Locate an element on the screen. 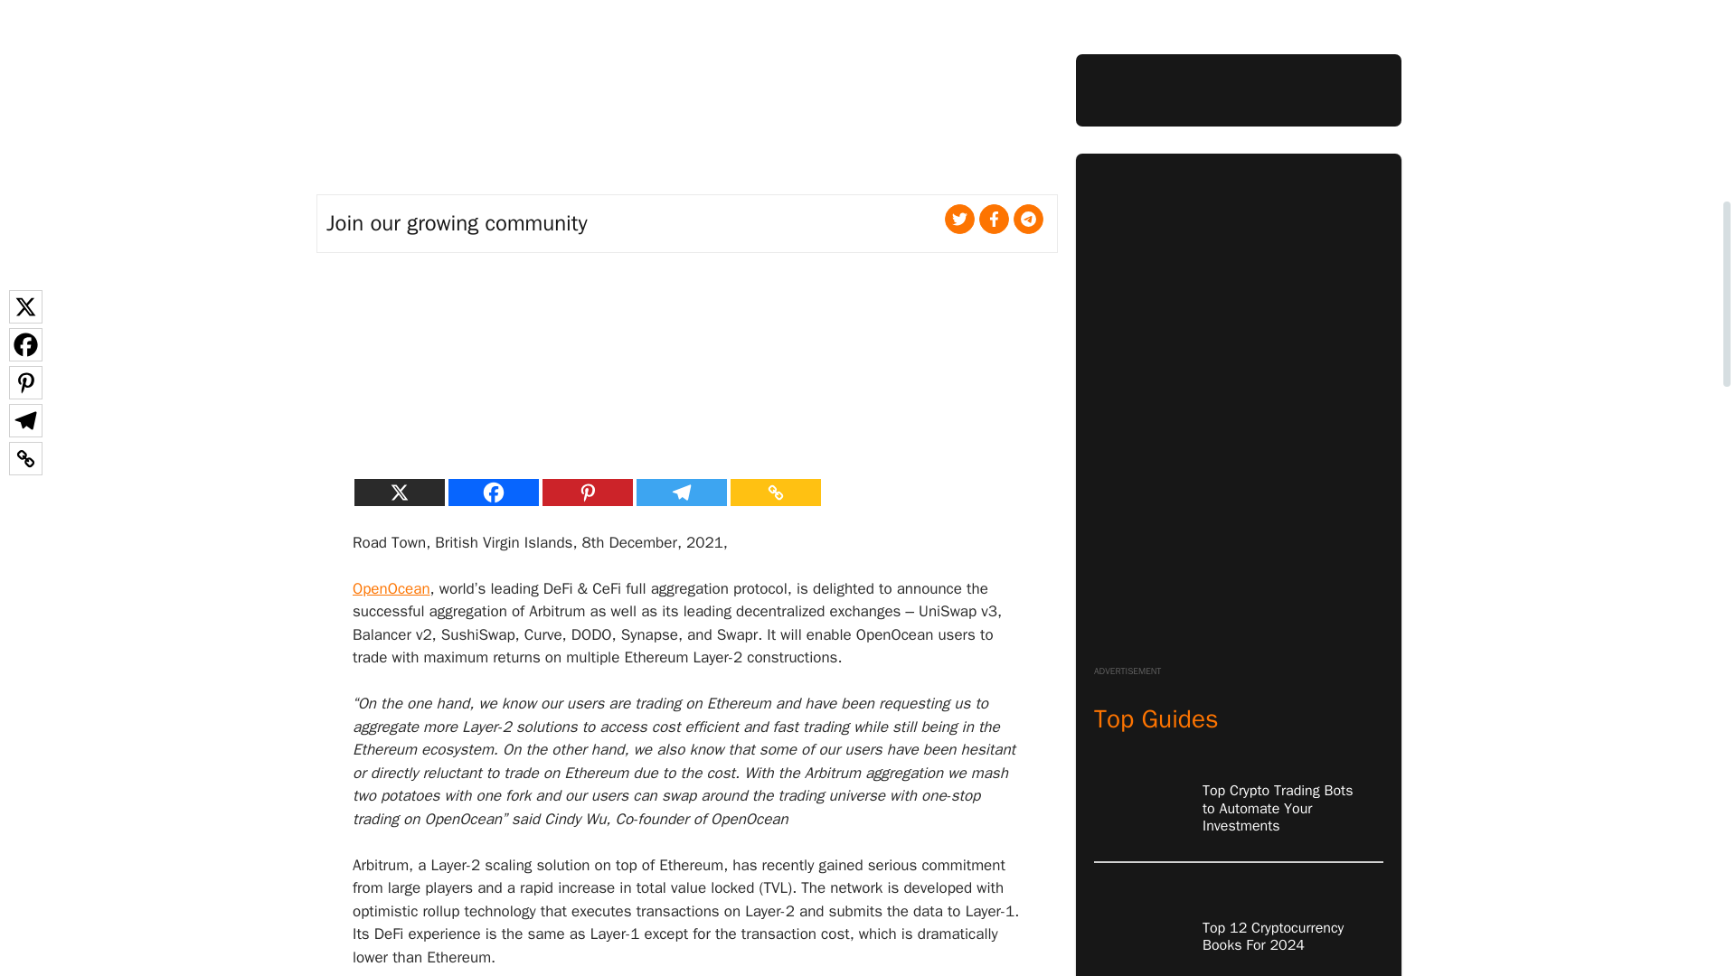 Image resolution: width=1736 pixels, height=976 pixels. Facebook is located at coordinates (493, 493).